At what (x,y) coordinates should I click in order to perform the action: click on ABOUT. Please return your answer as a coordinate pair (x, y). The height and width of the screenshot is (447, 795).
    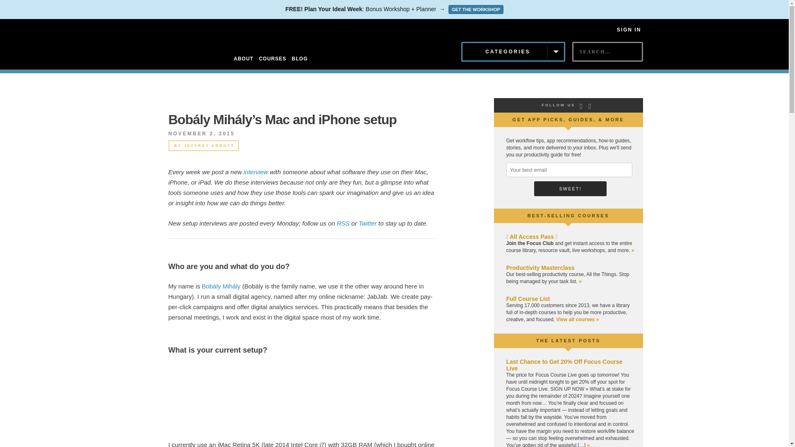
    Looking at the image, I should click on (243, 59).